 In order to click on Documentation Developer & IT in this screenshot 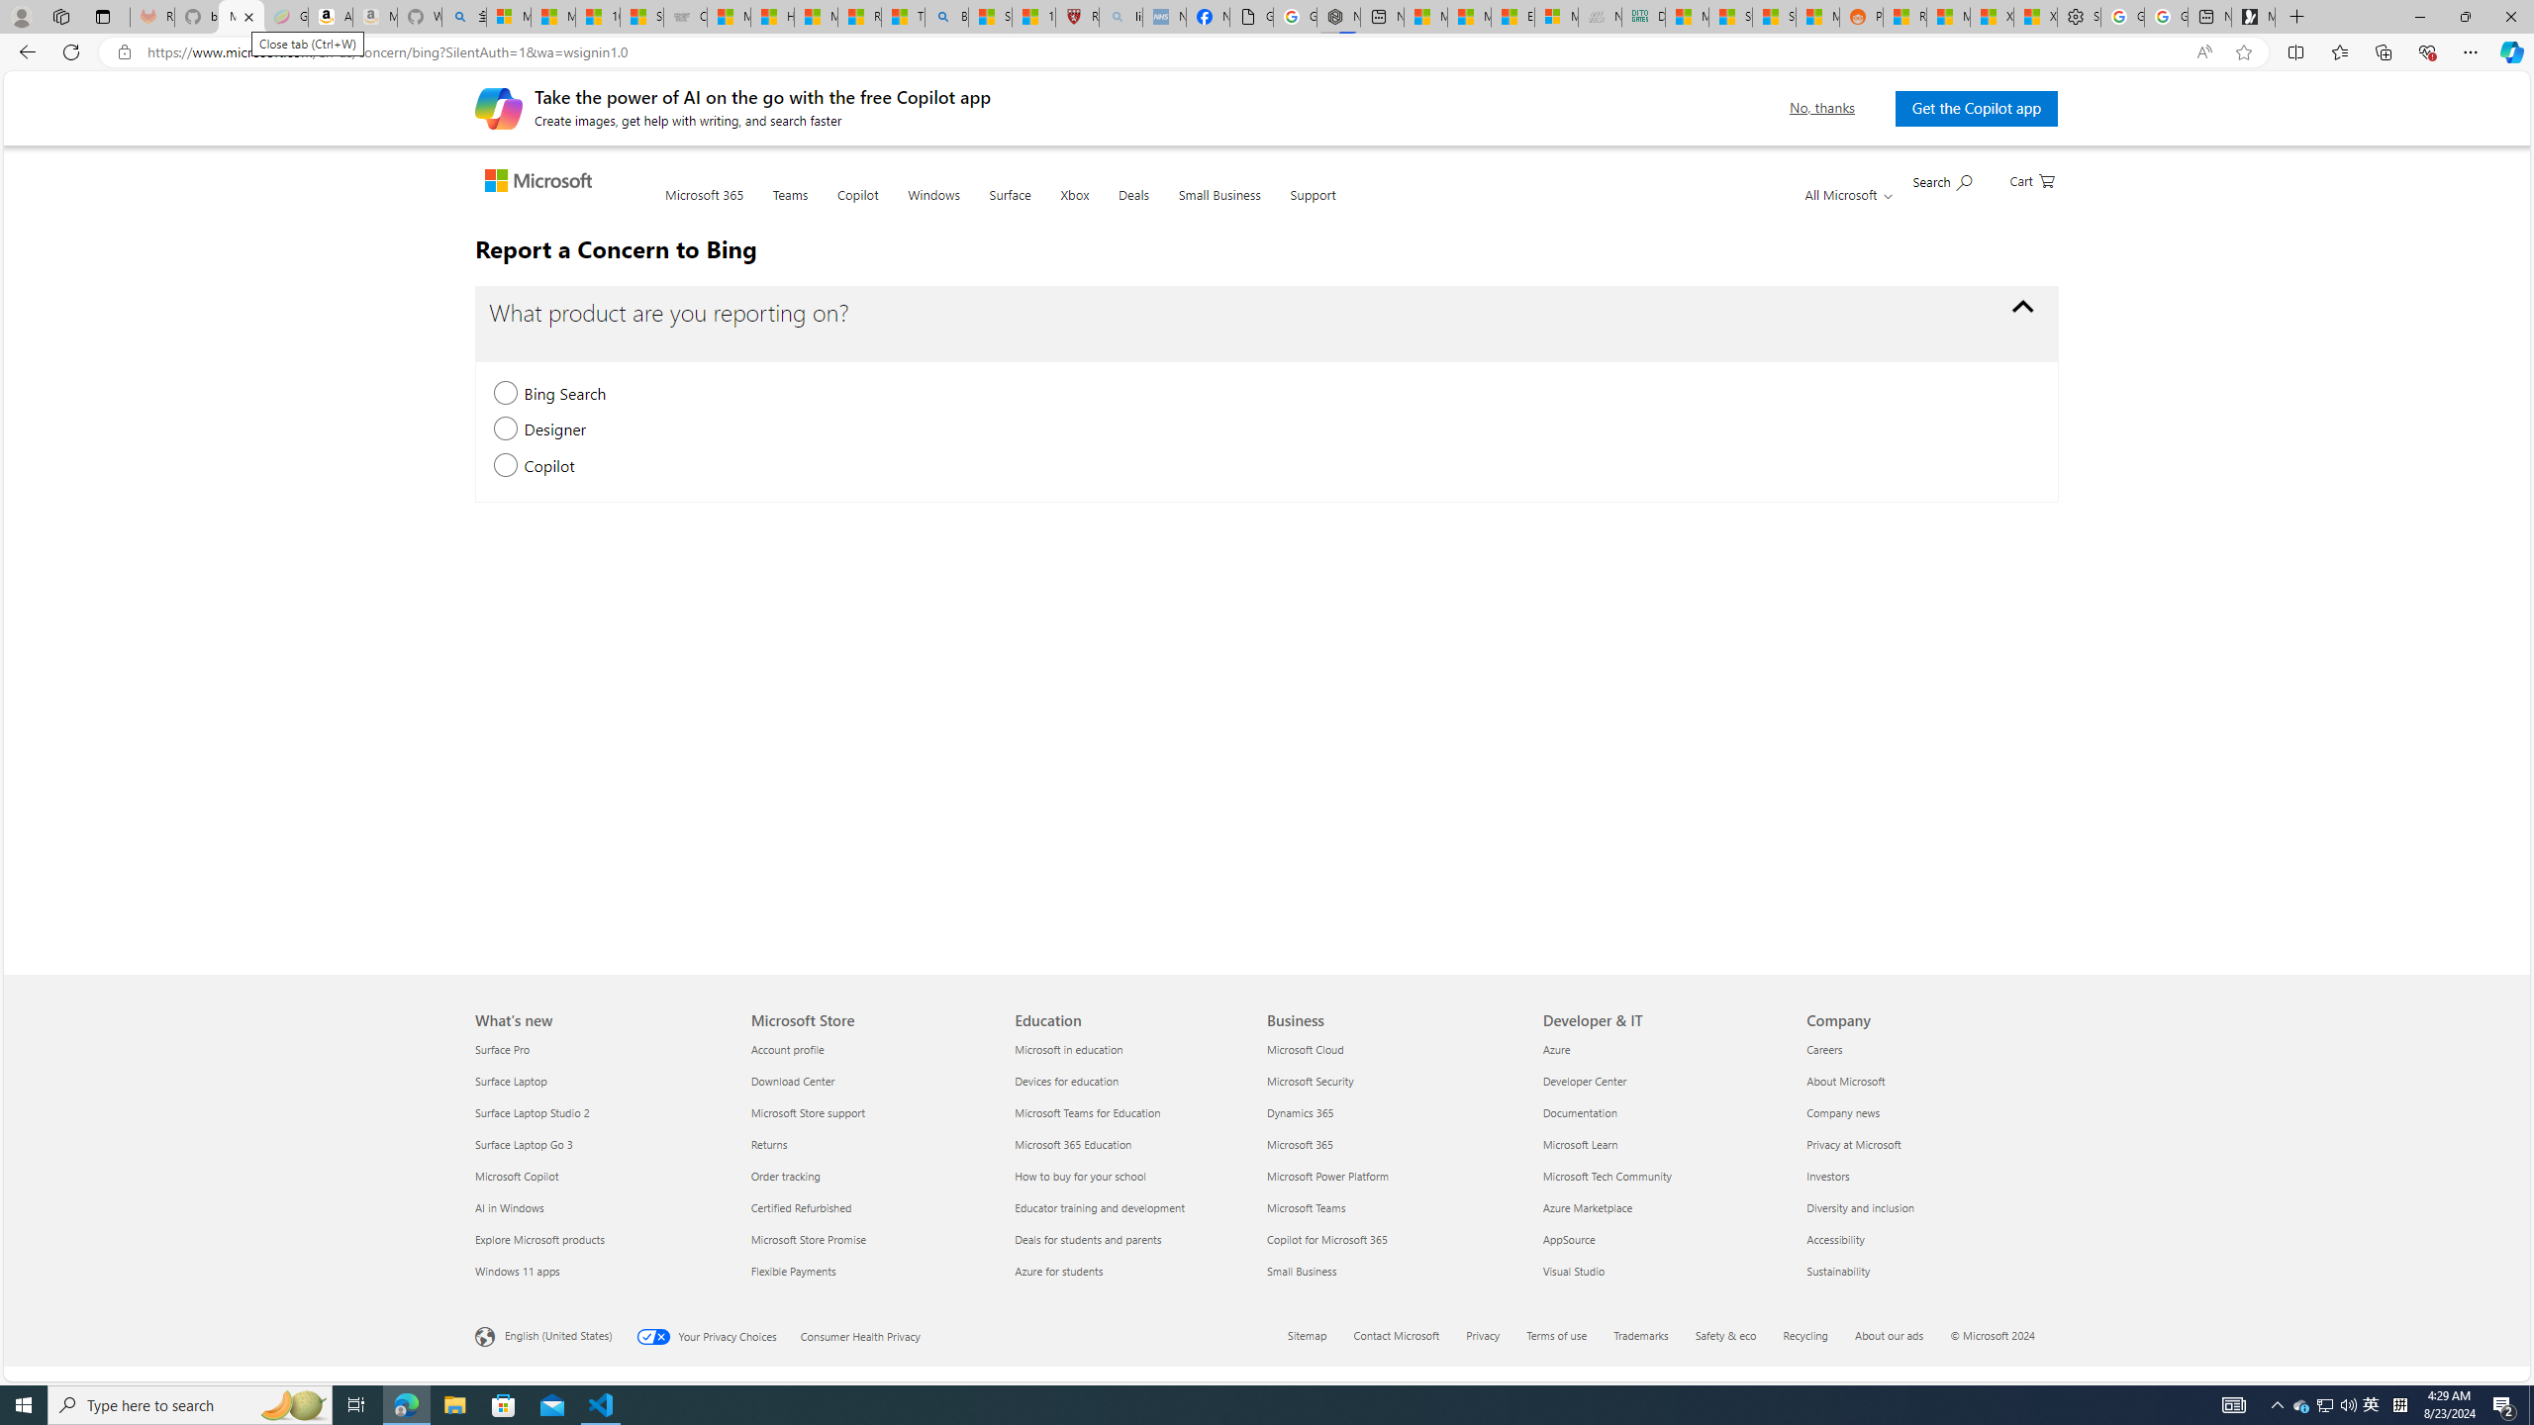, I will do `click(1580, 1112)`.